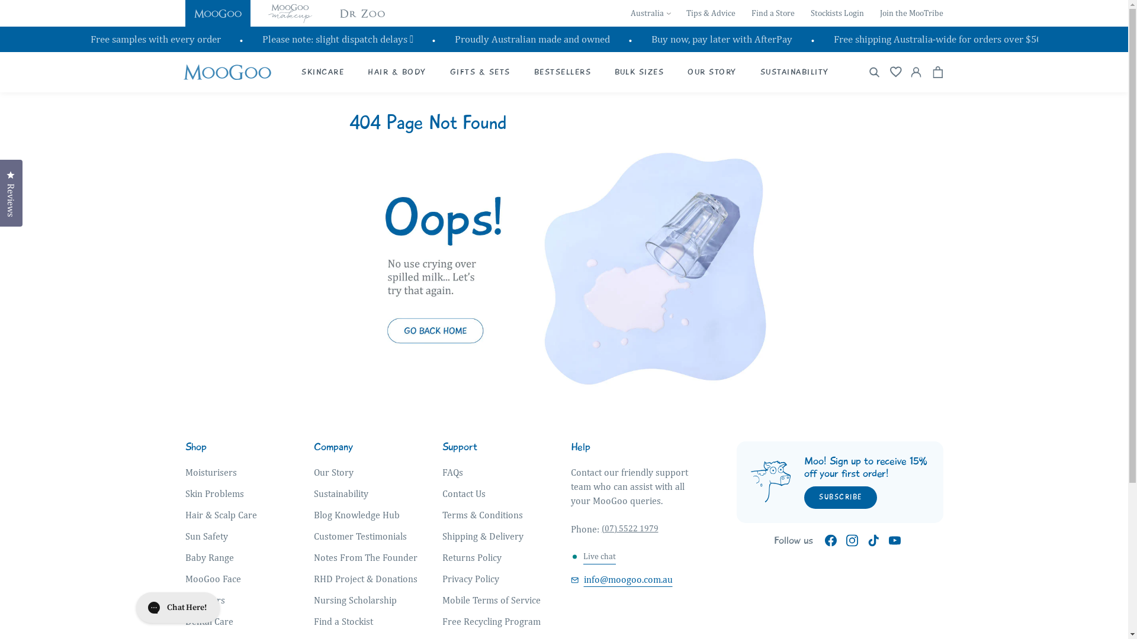  What do you see at coordinates (831, 541) in the screenshot?
I see `Facebook` at bounding box center [831, 541].